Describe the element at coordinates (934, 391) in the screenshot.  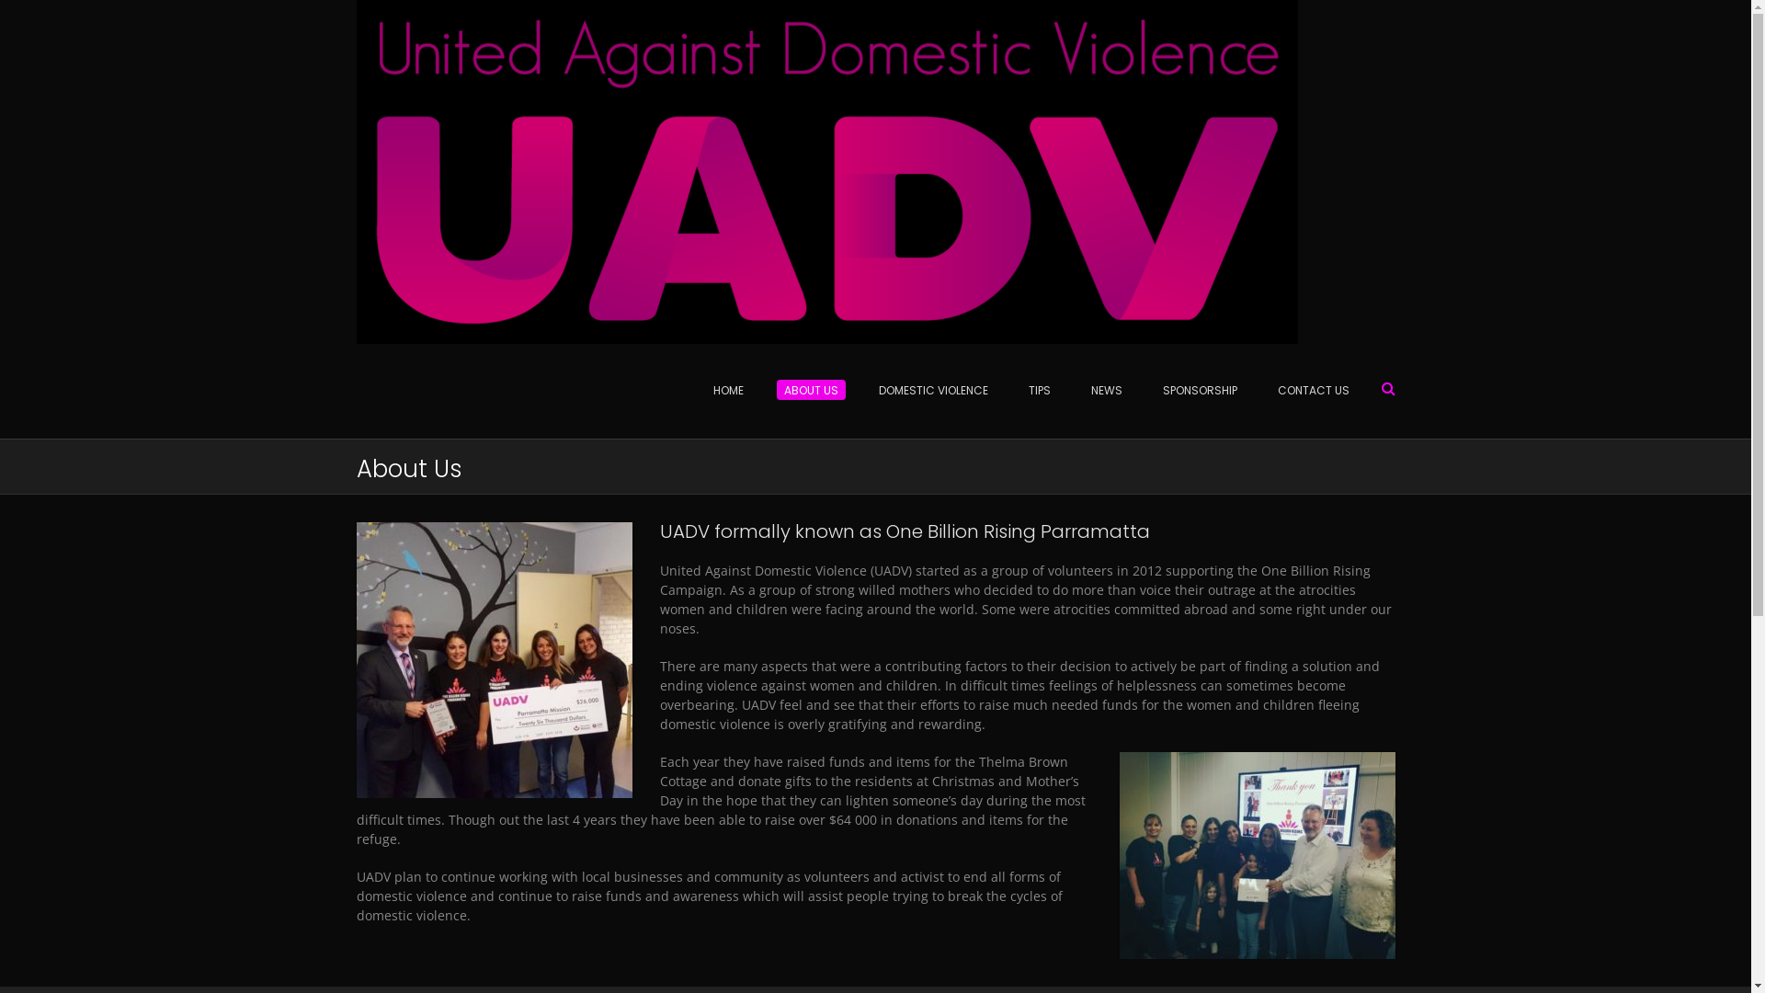
I see `DOMESTIC VIOLENCE` at that location.